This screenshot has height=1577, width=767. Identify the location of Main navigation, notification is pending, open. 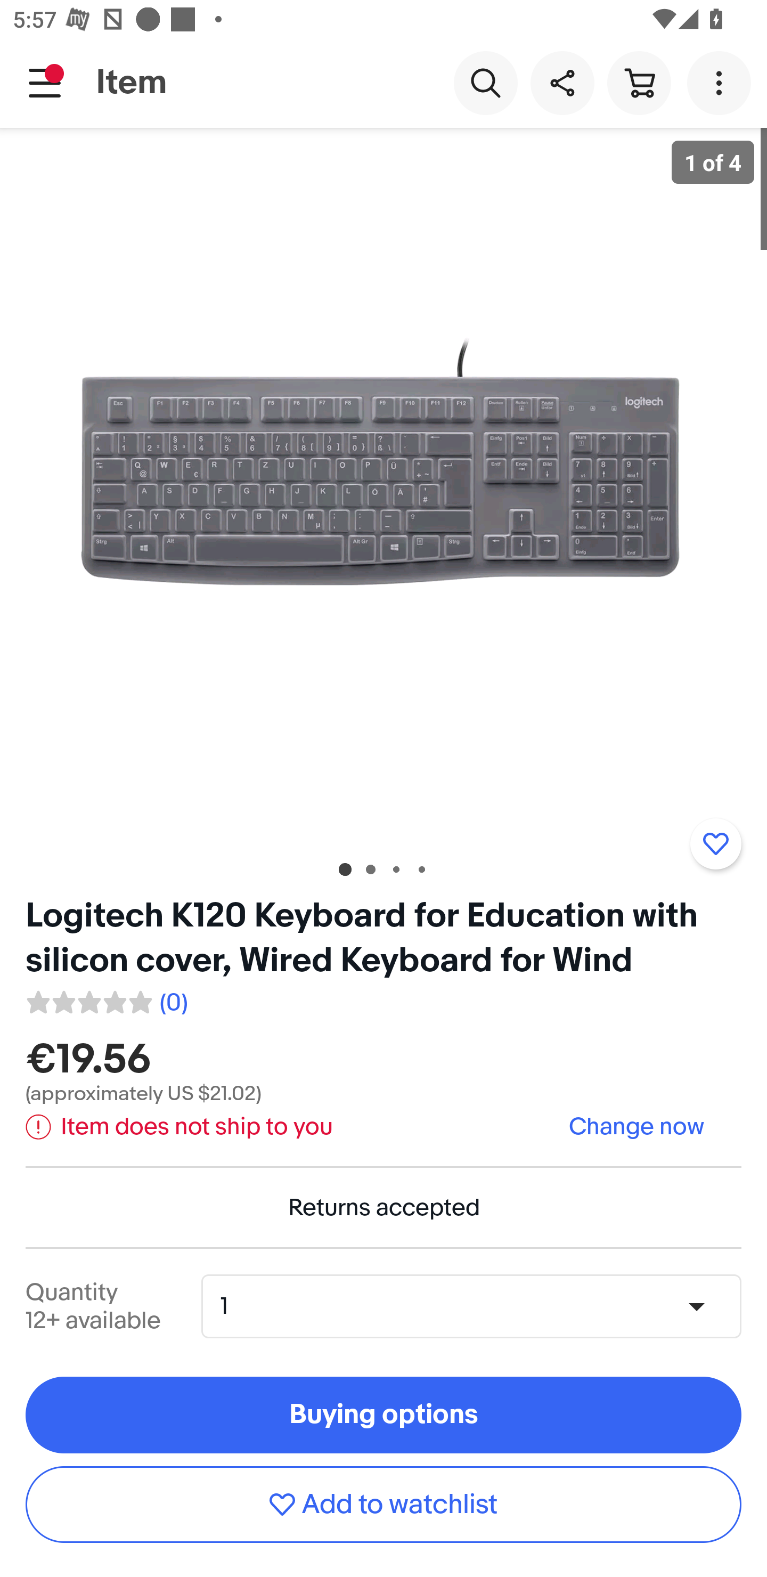
(45, 83).